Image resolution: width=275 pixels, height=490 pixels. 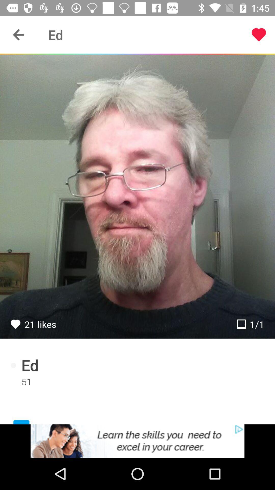 I want to click on go to previous, so click(x=19, y=35).